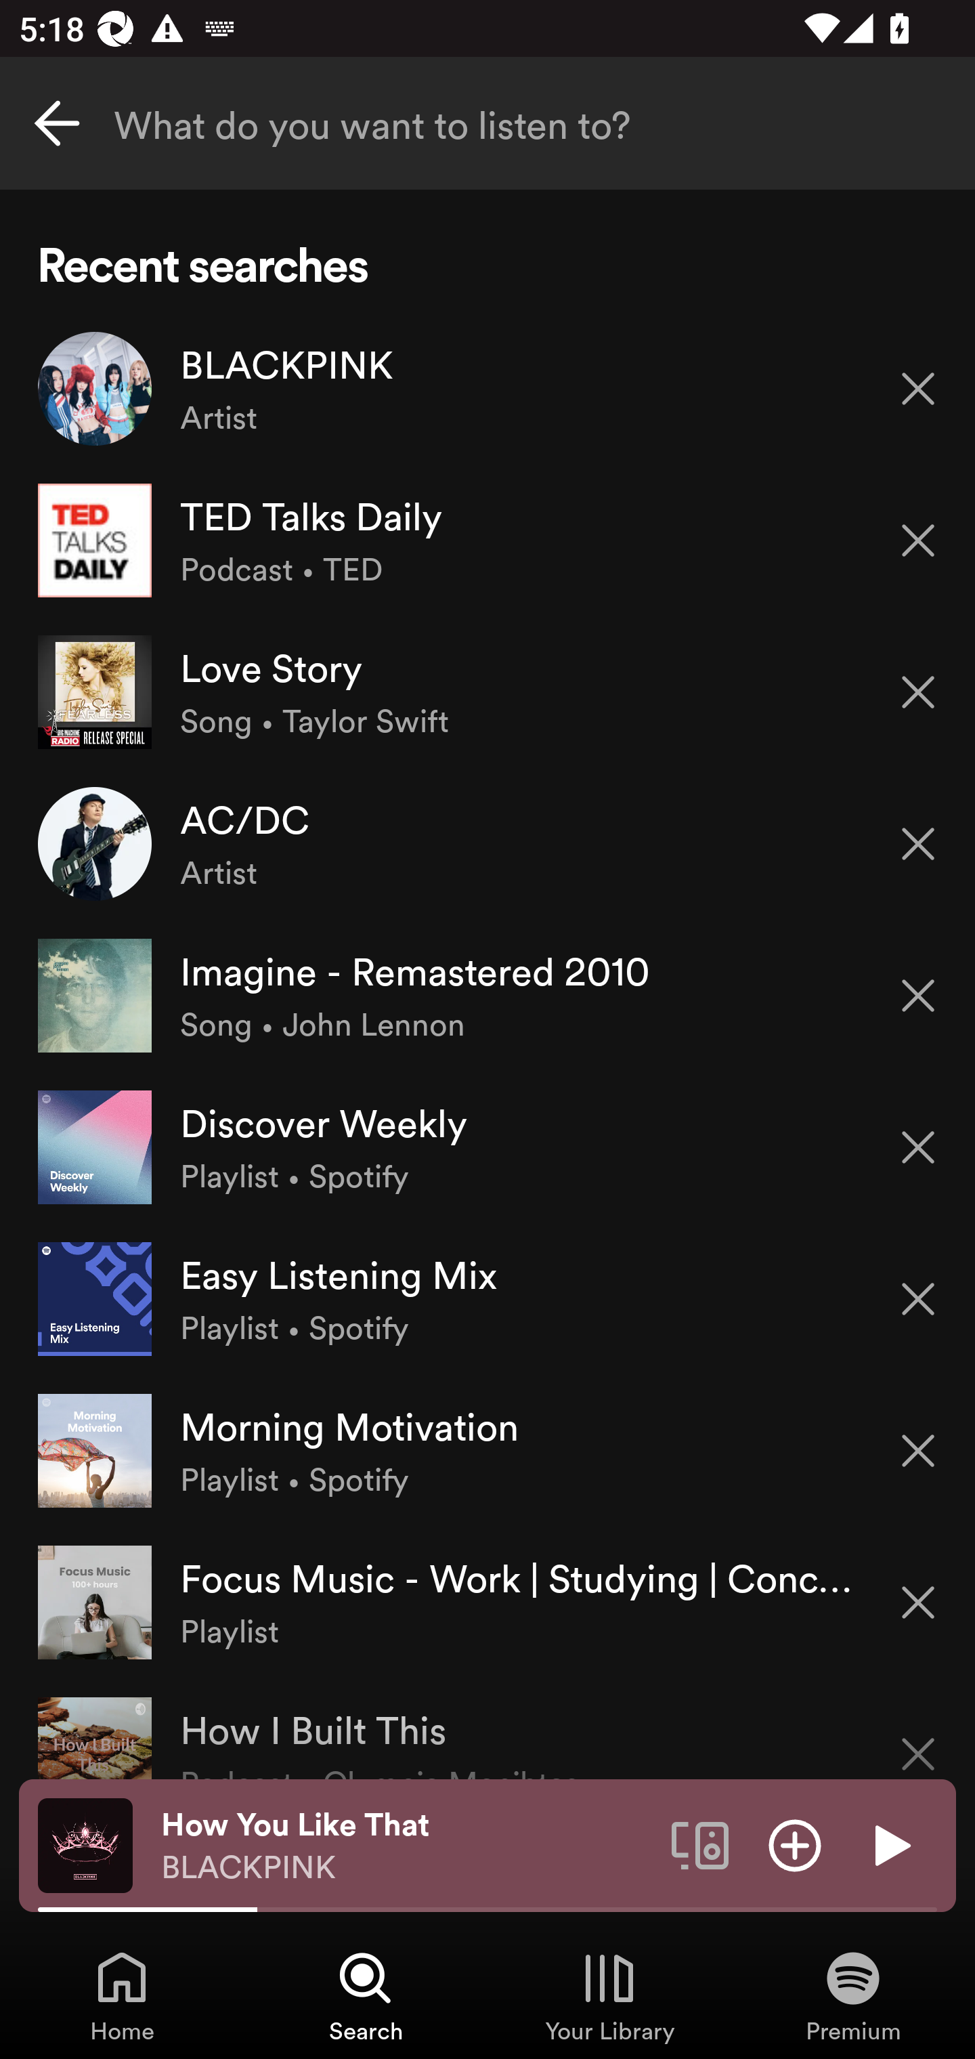 The image size is (975, 2059). What do you see at coordinates (795, 1844) in the screenshot?
I see `Add item` at bounding box center [795, 1844].